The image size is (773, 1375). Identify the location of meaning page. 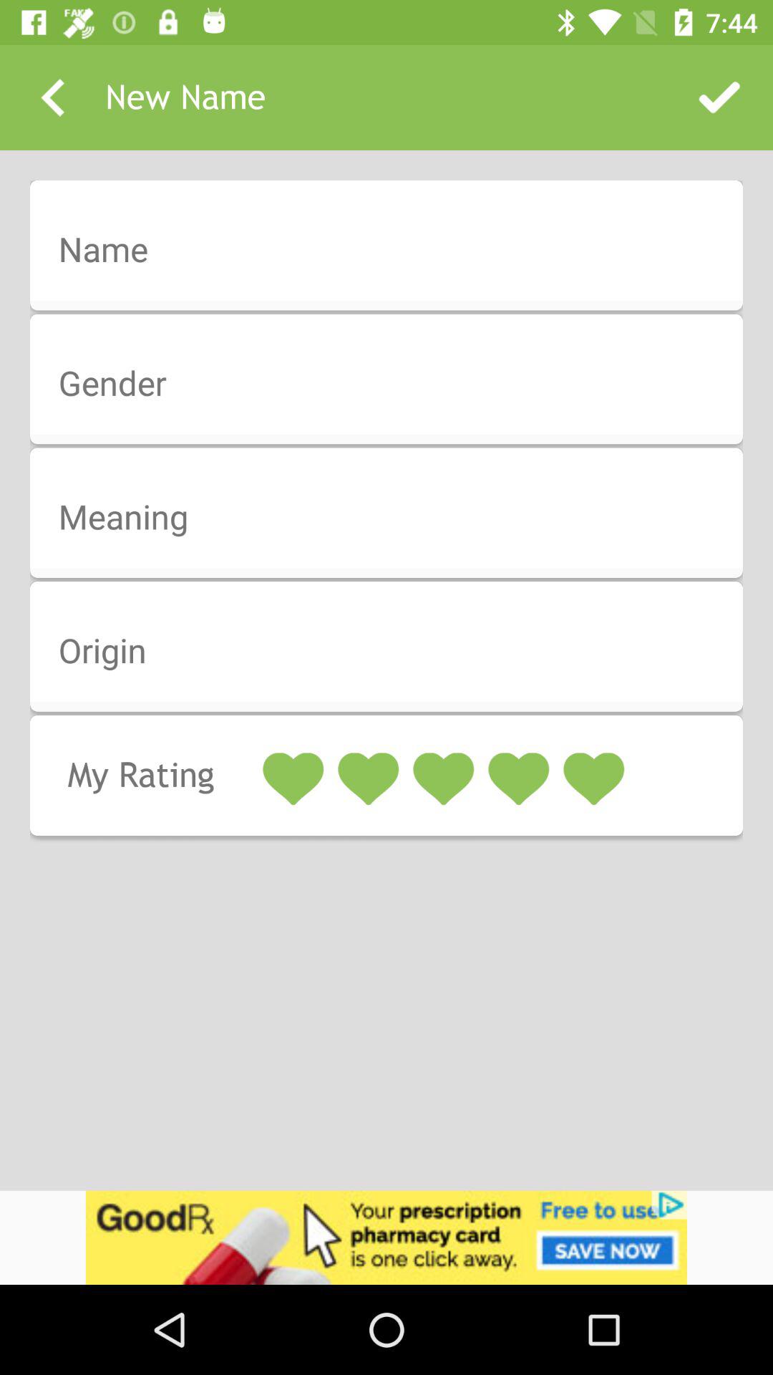
(396, 518).